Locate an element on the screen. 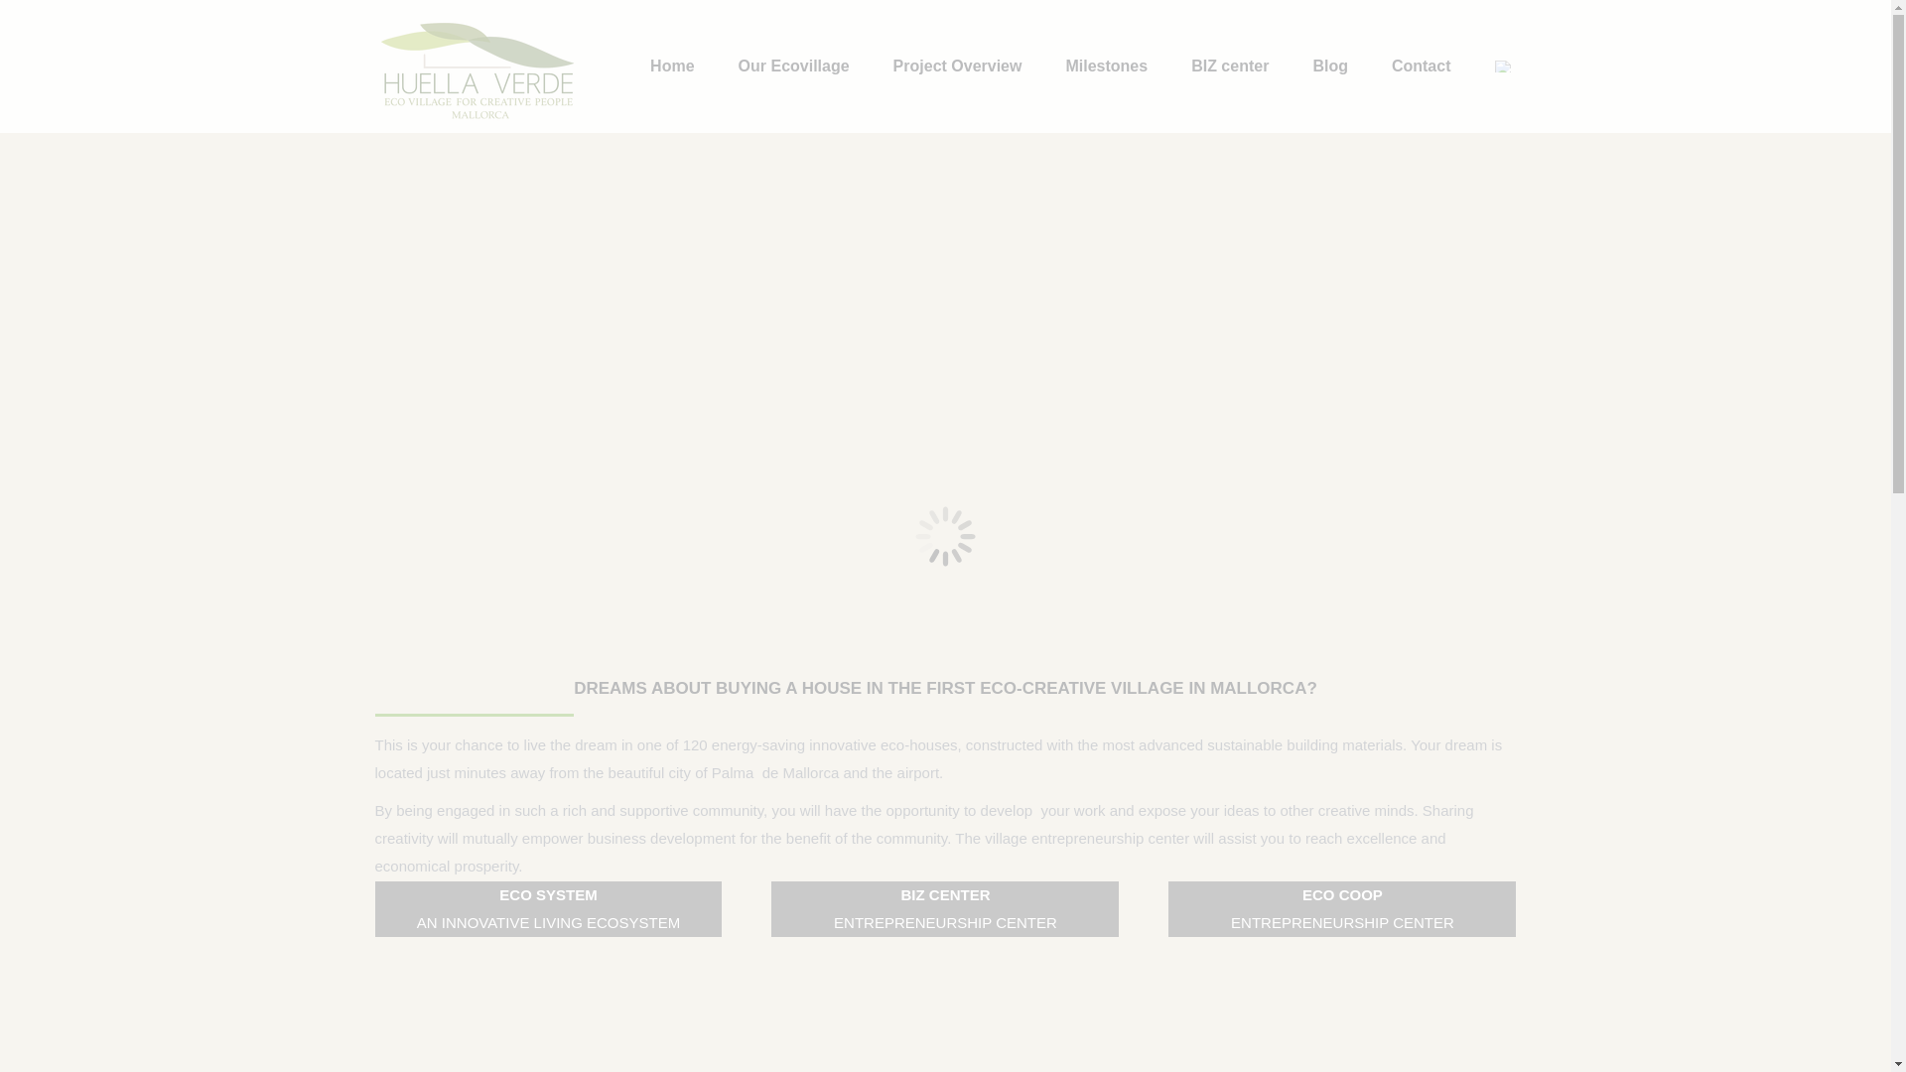  Blog is located at coordinates (1330, 66).